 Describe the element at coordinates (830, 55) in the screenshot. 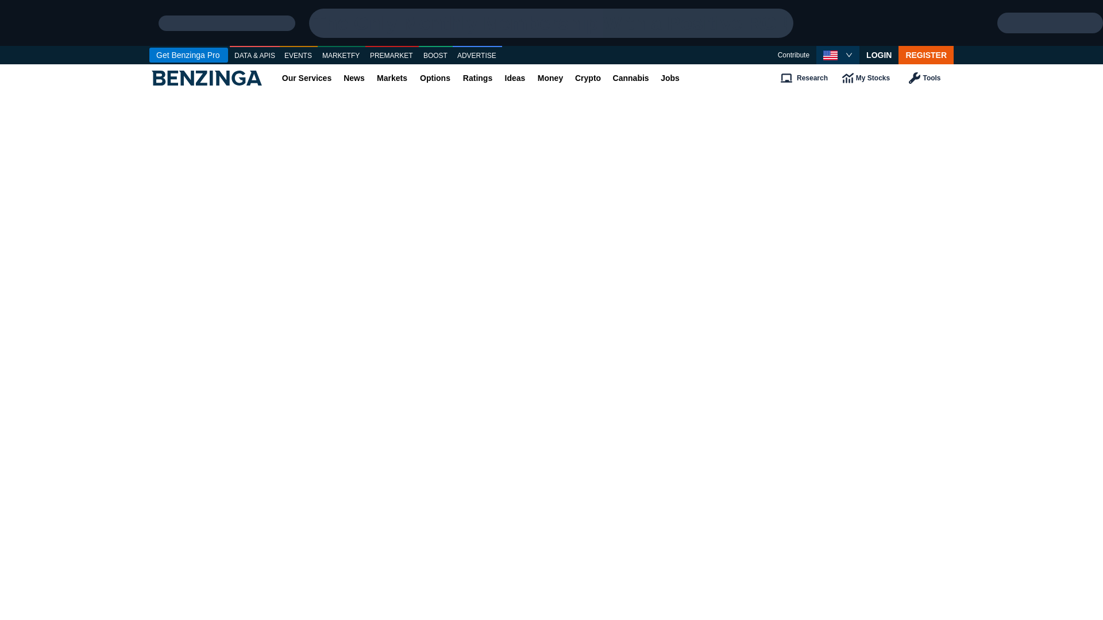

I see `USA` at that location.